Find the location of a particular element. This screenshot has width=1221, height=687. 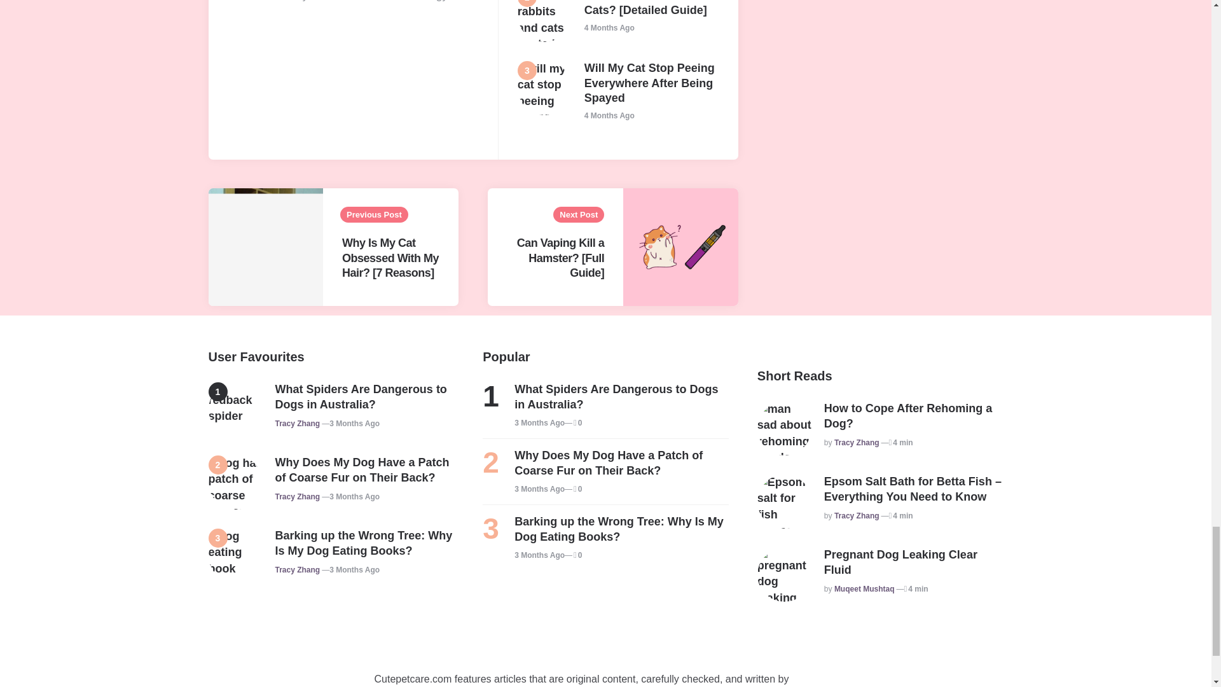

Will My Cat Stop Peeing Everywhere After Being Spayed is located at coordinates (651, 83).